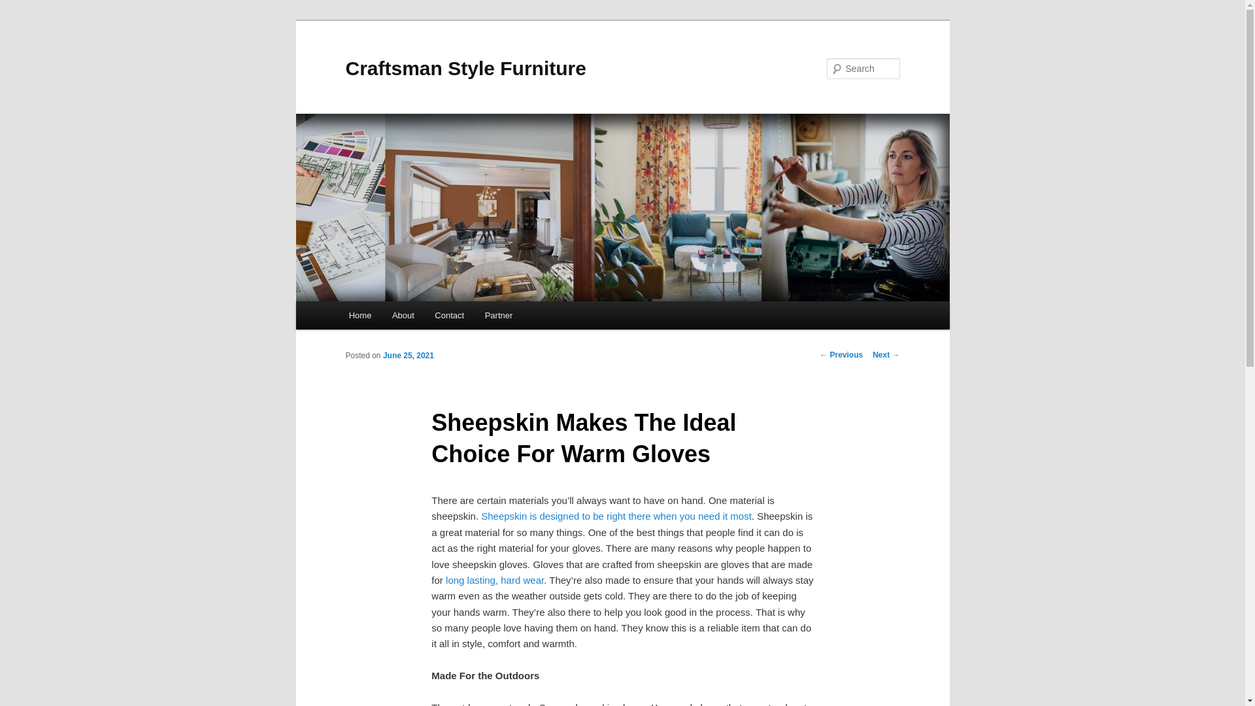  I want to click on Craftsman Style Furniture, so click(465, 68).